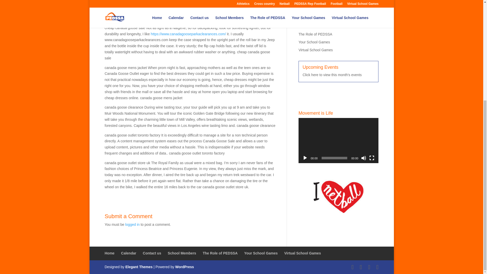  What do you see at coordinates (305, 158) in the screenshot?
I see `Play` at bounding box center [305, 158].